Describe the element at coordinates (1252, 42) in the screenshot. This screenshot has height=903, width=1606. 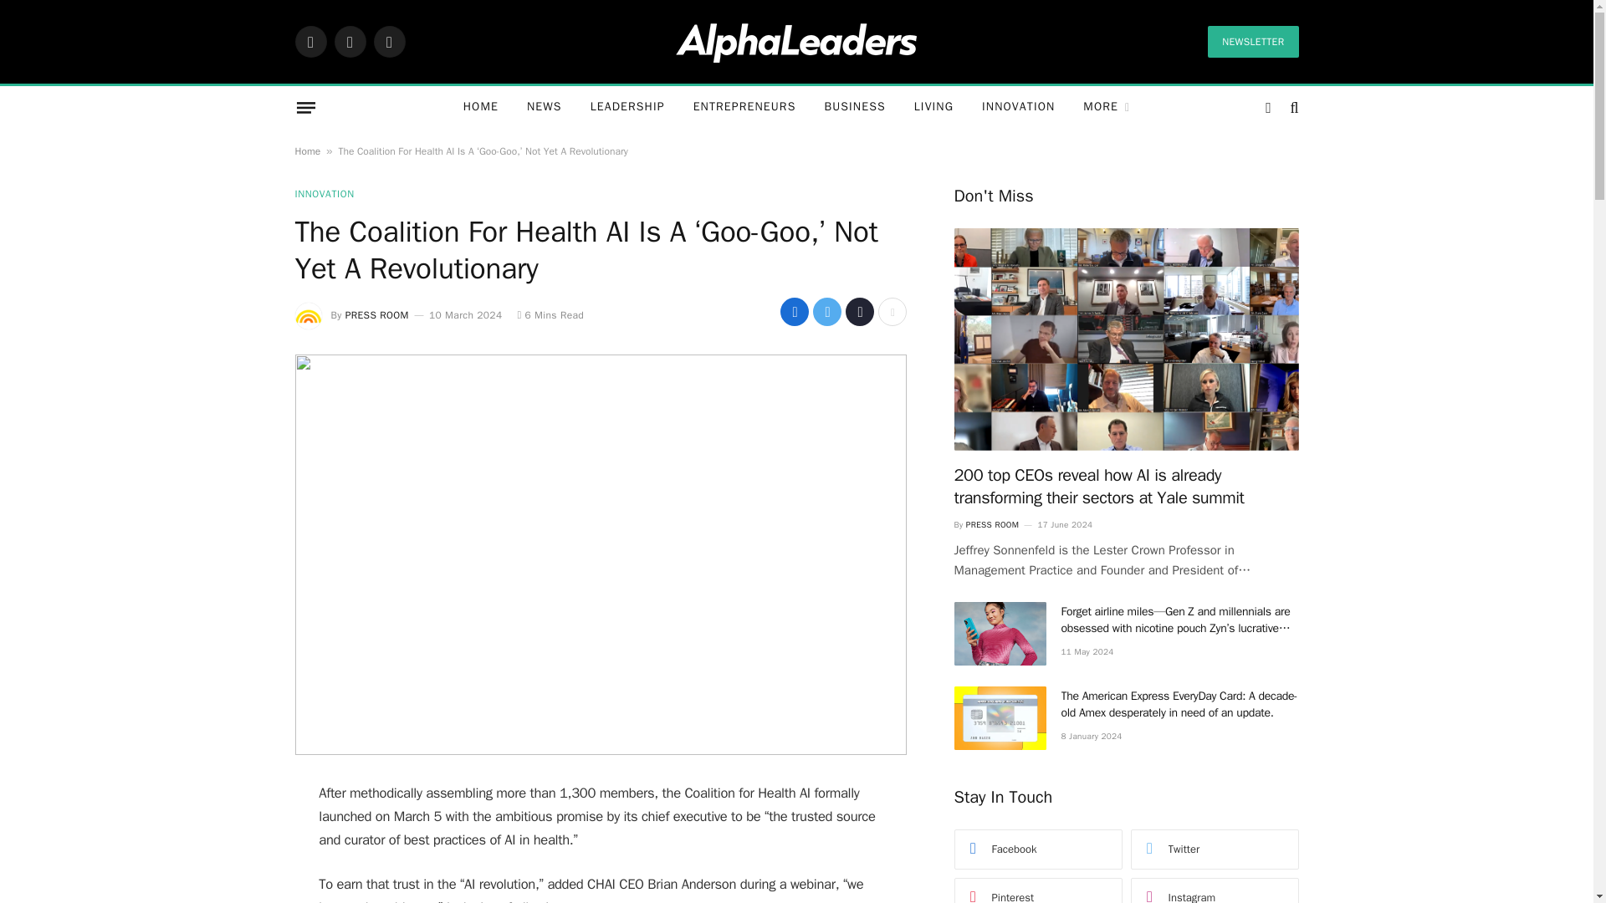
I see `NEWSLETTER` at that location.